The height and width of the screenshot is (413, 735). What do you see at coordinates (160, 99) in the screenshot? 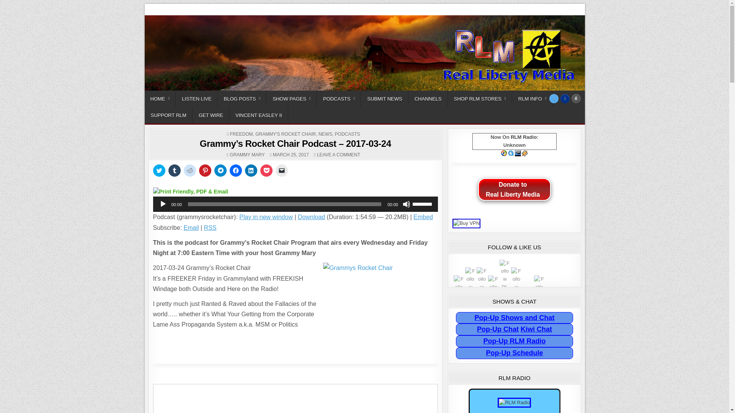
I see `HOME` at bounding box center [160, 99].